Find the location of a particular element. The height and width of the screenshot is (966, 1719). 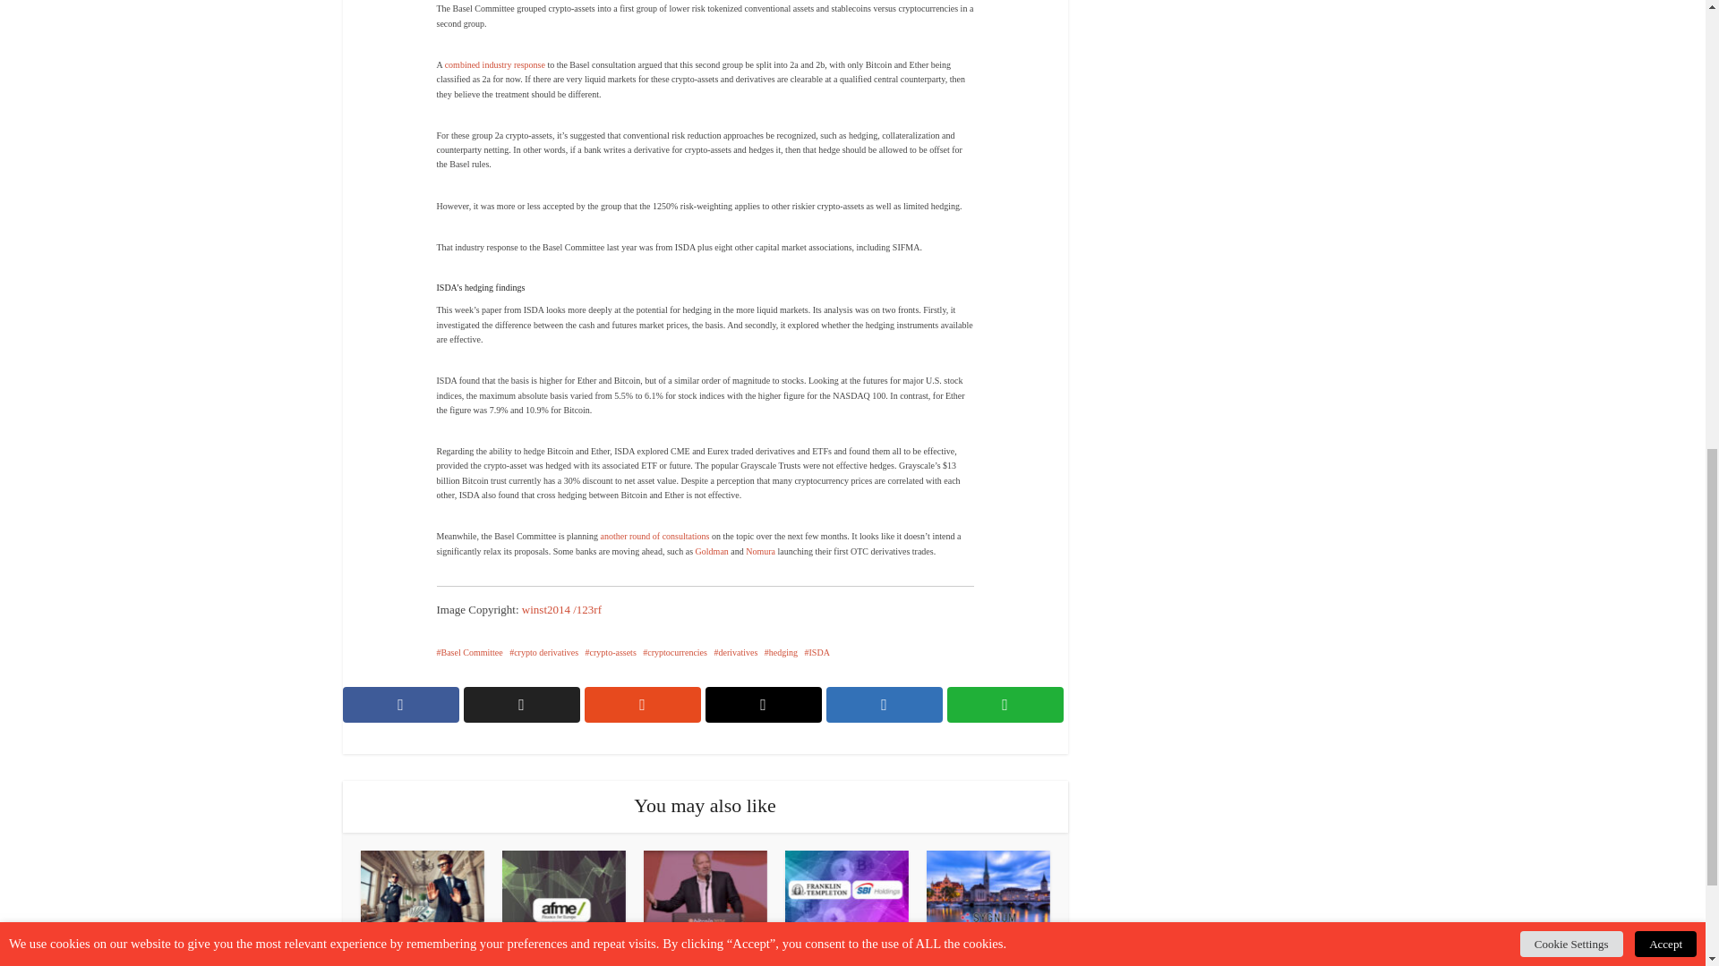

Analysis: Cantor Fitzgerald to launch Bitcoin lending is located at coordinates (705, 893).